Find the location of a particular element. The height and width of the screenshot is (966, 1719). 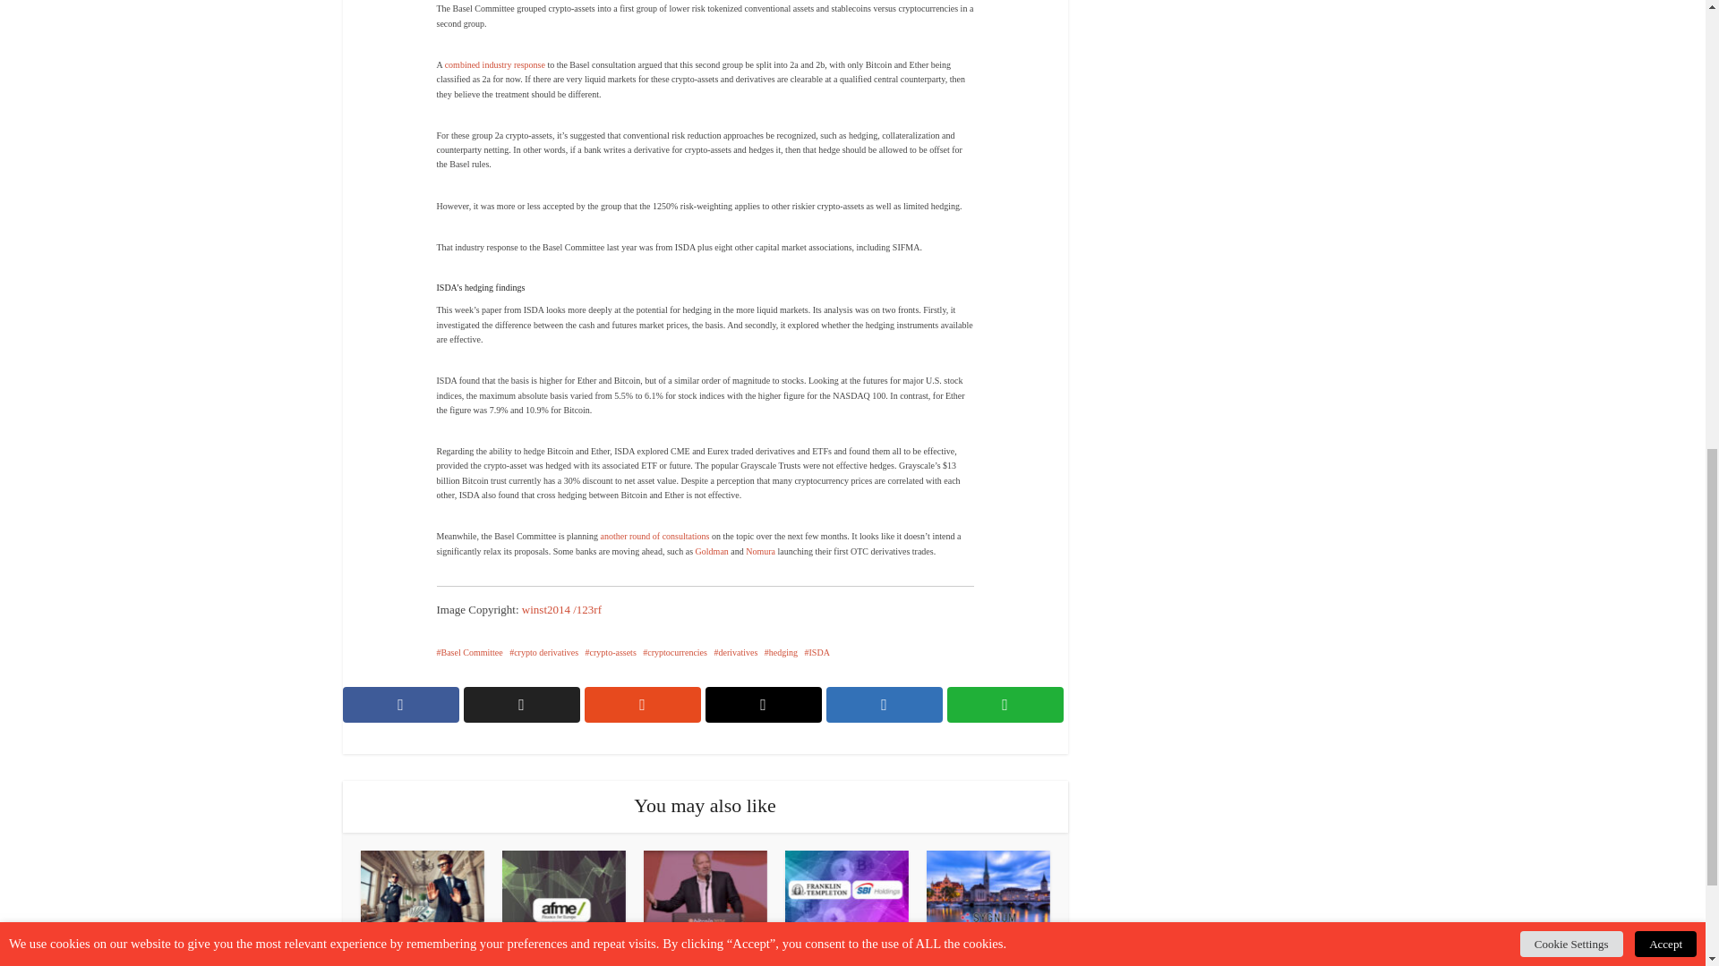

Analysis: Cantor Fitzgerald to launch Bitcoin lending is located at coordinates (705, 893).